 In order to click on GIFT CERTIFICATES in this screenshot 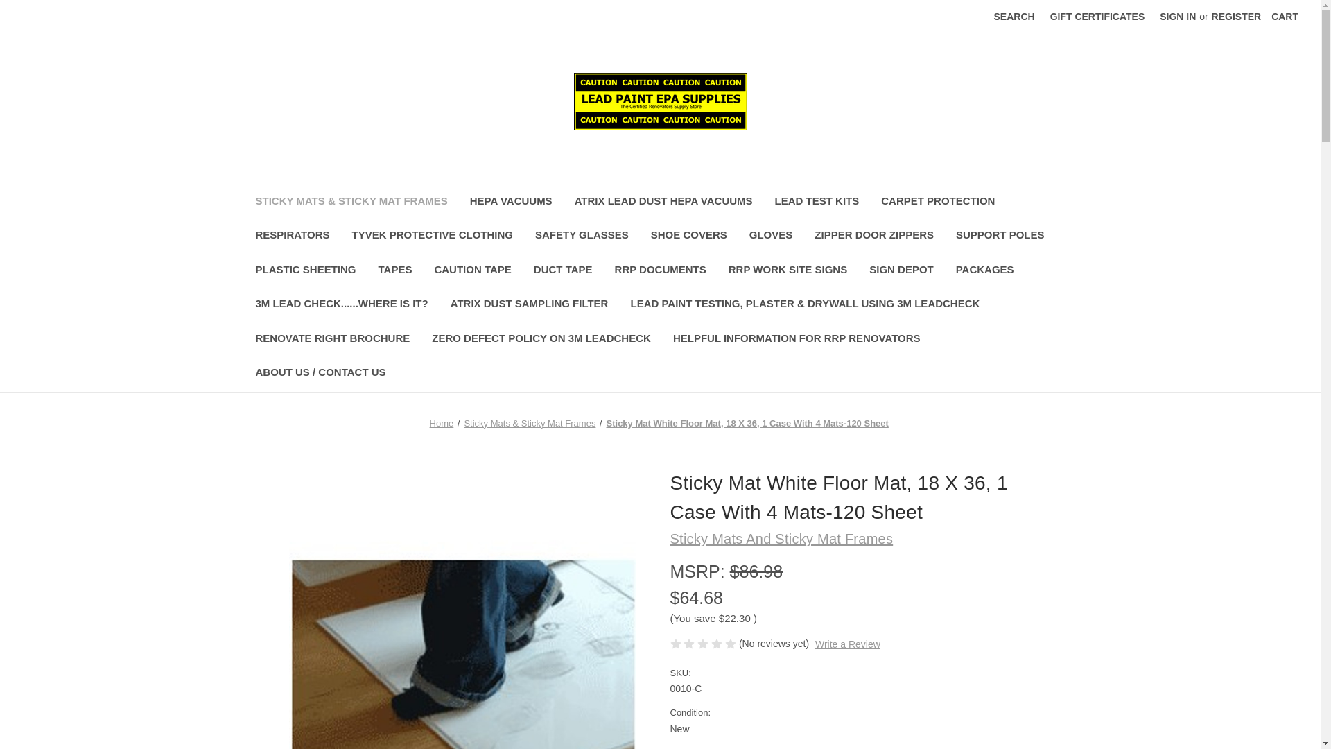, I will do `click(1097, 17)`.